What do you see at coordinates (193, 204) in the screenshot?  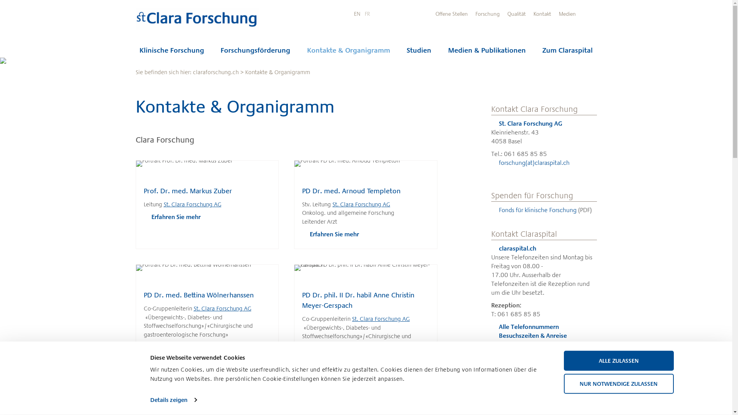 I see `St. Clara Forschung AG` at bounding box center [193, 204].